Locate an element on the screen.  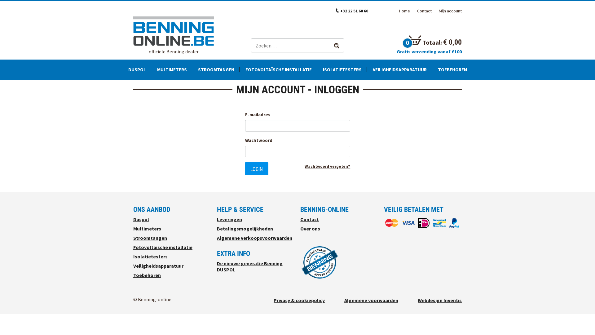
Algemene voorwaarden is located at coordinates (371, 300).